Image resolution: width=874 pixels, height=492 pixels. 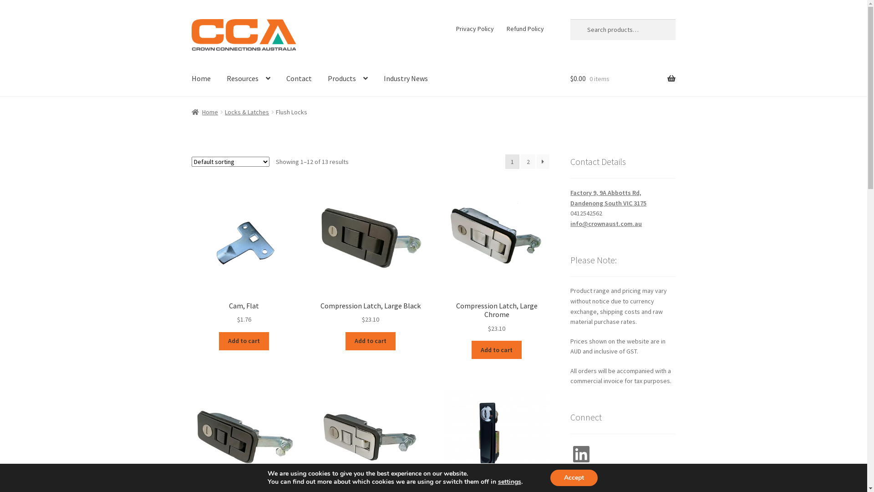 What do you see at coordinates (606, 224) in the screenshot?
I see `info@crownaust.com.au` at bounding box center [606, 224].